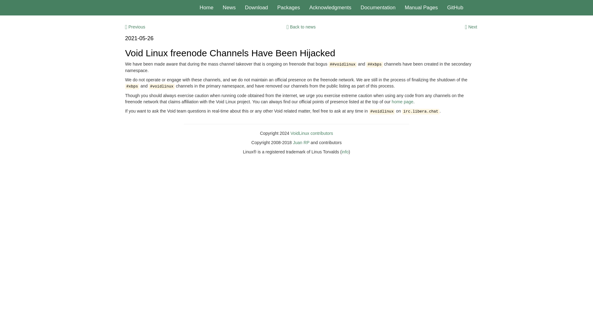 The width and height of the screenshot is (593, 334). What do you see at coordinates (421, 7) in the screenshot?
I see `Manual Pages` at bounding box center [421, 7].